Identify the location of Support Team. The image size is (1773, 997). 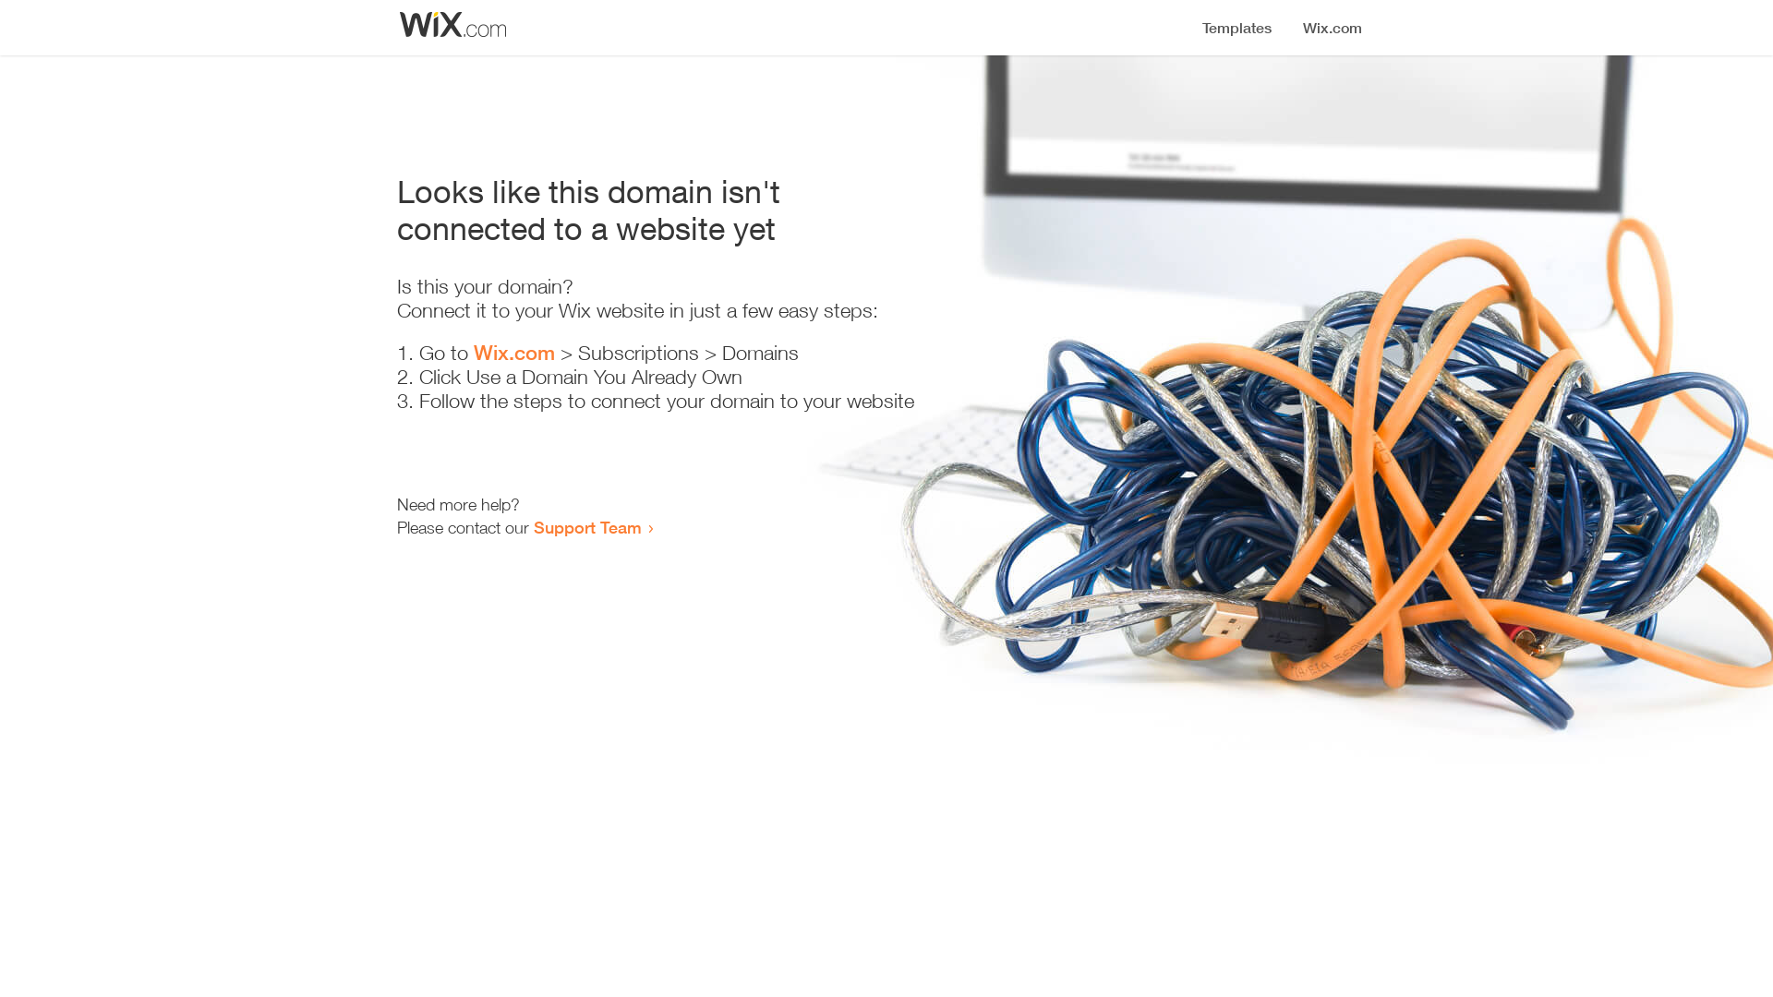
(587, 527).